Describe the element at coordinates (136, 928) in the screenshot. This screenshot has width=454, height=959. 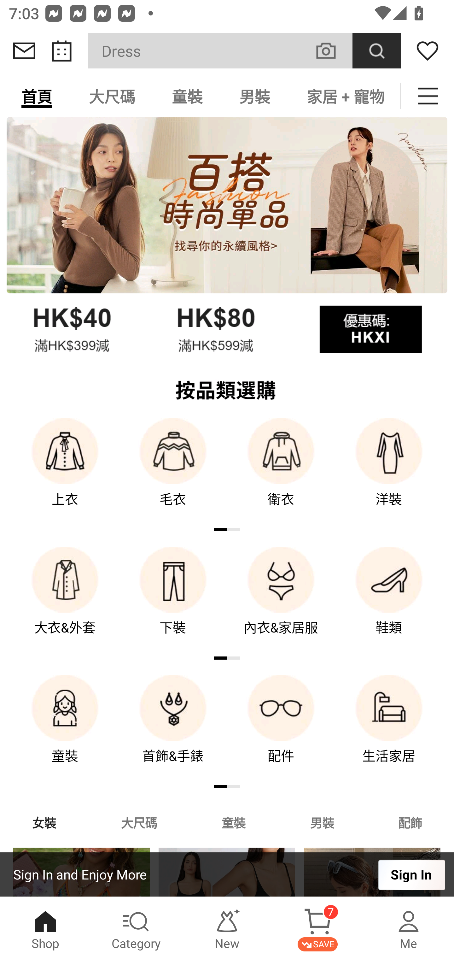
I see `Category` at that location.